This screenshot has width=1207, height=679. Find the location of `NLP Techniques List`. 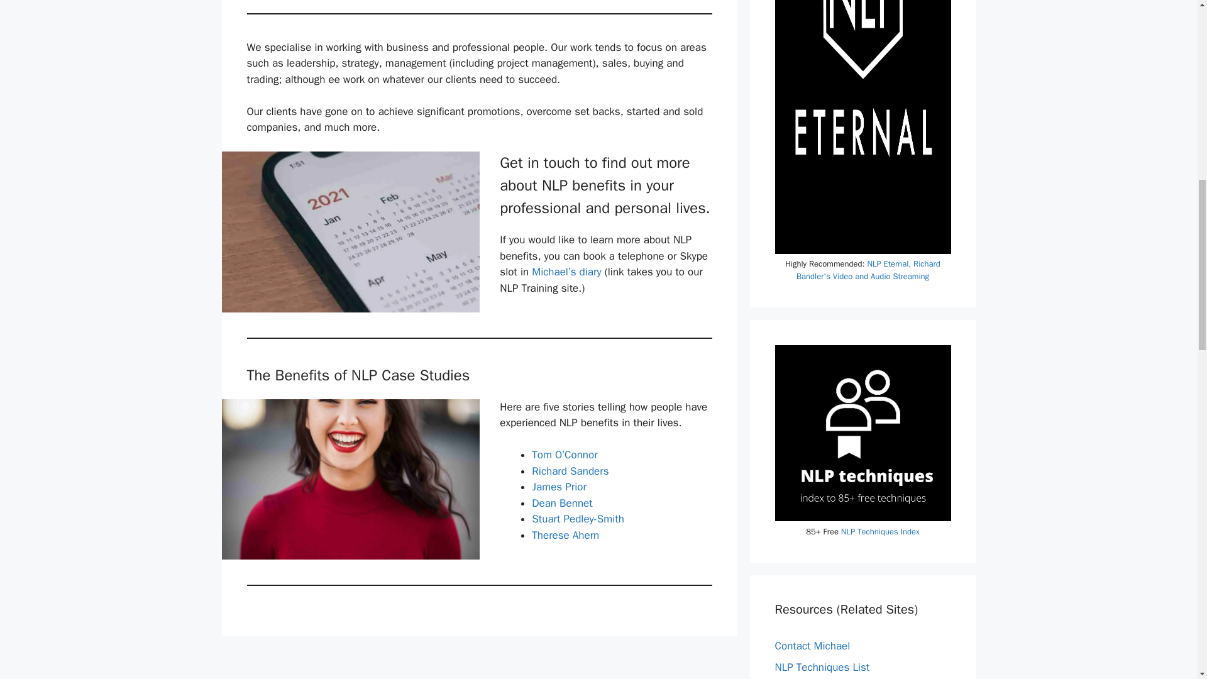

NLP Techniques List is located at coordinates (822, 667).